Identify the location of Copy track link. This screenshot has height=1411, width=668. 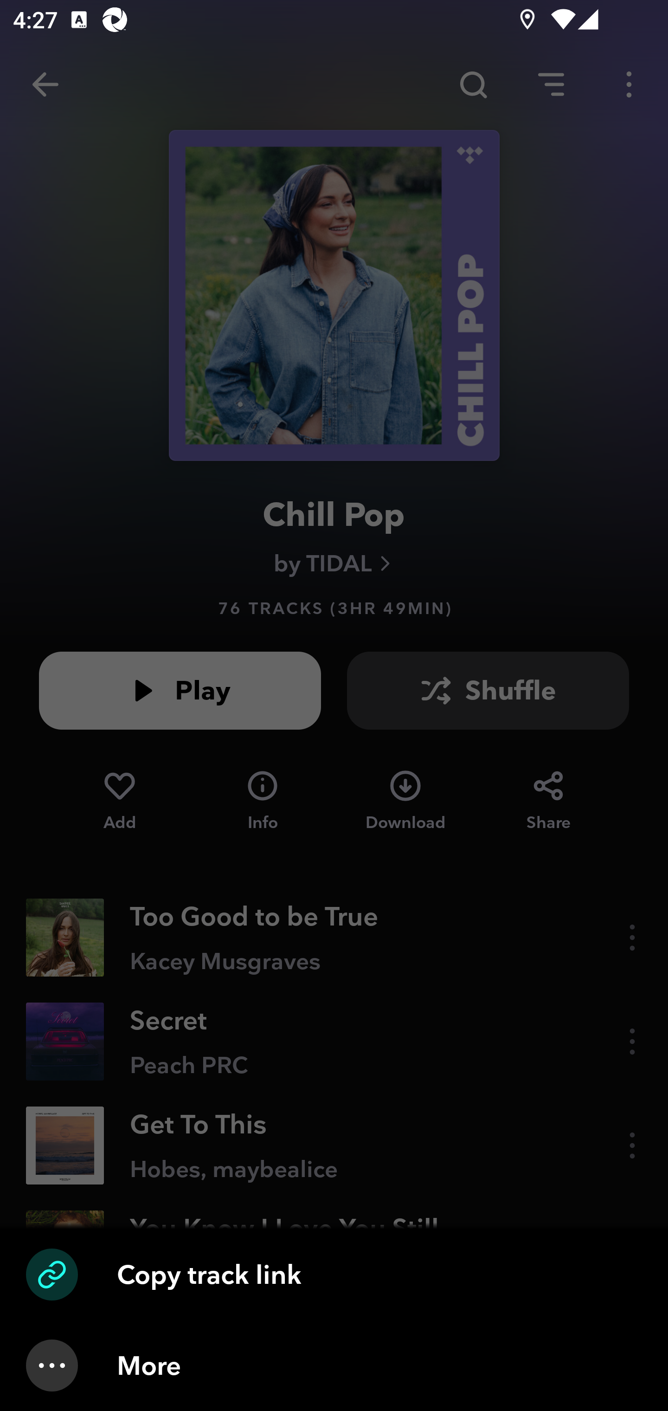
(334, 1275).